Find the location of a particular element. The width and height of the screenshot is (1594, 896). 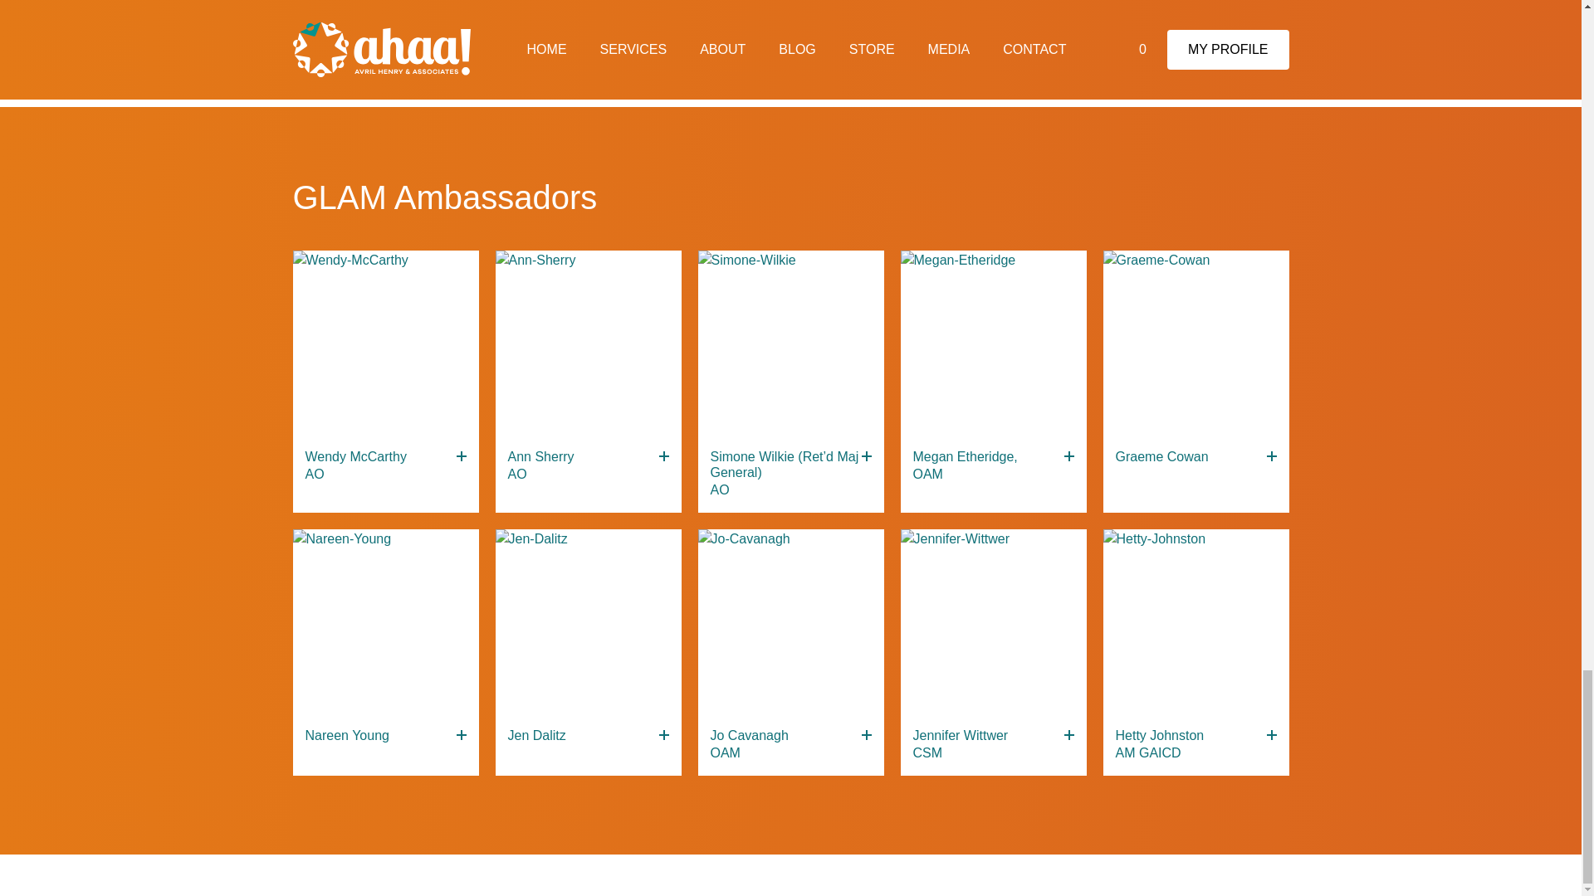

Megan-Etheridge is located at coordinates (993, 343).